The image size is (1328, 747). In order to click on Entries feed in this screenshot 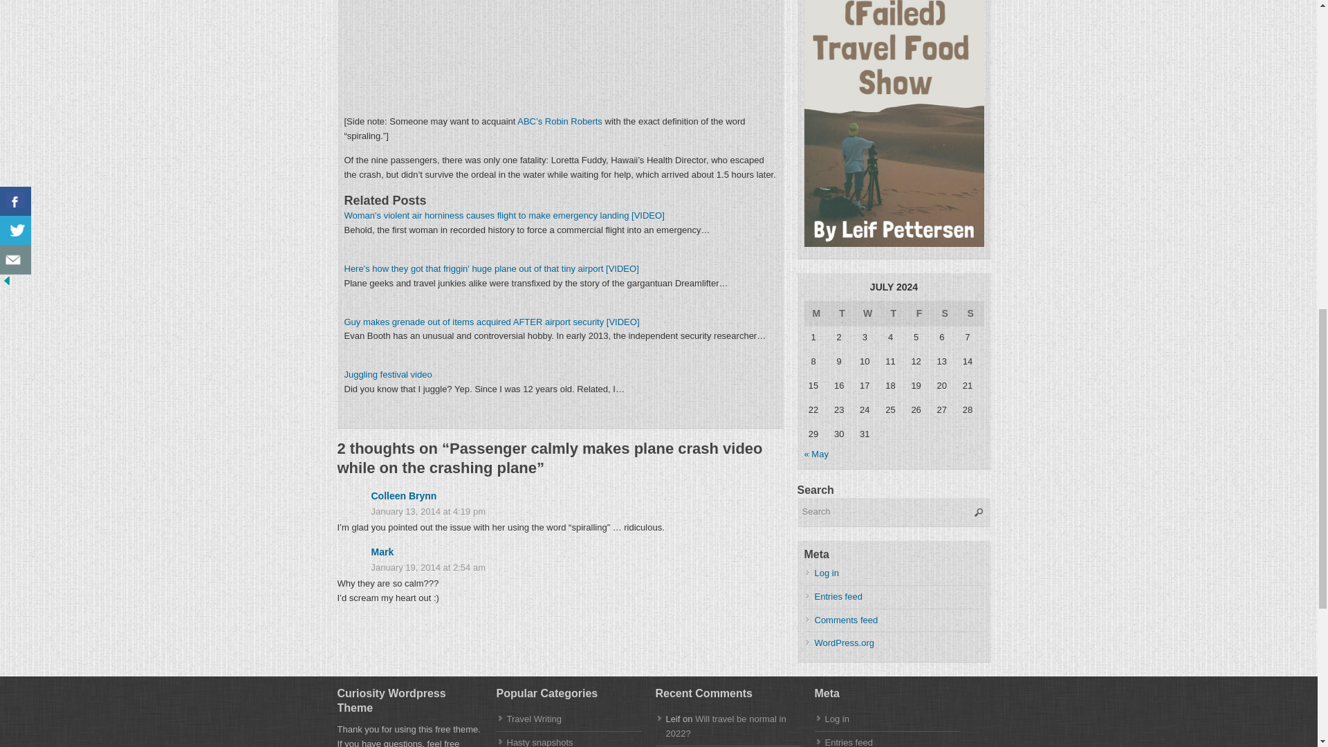, I will do `click(838, 596)`.